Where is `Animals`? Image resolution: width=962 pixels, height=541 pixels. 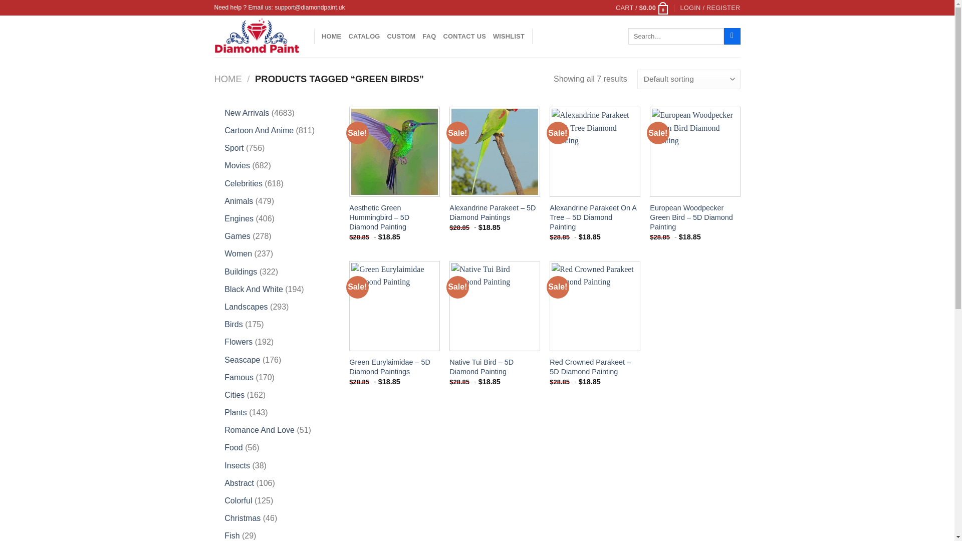 Animals is located at coordinates (238, 201).